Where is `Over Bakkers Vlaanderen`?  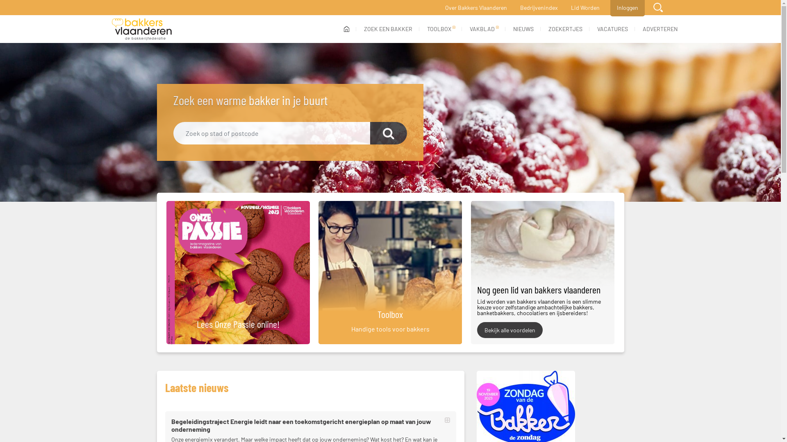 Over Bakkers Vlaanderen is located at coordinates (476, 7).